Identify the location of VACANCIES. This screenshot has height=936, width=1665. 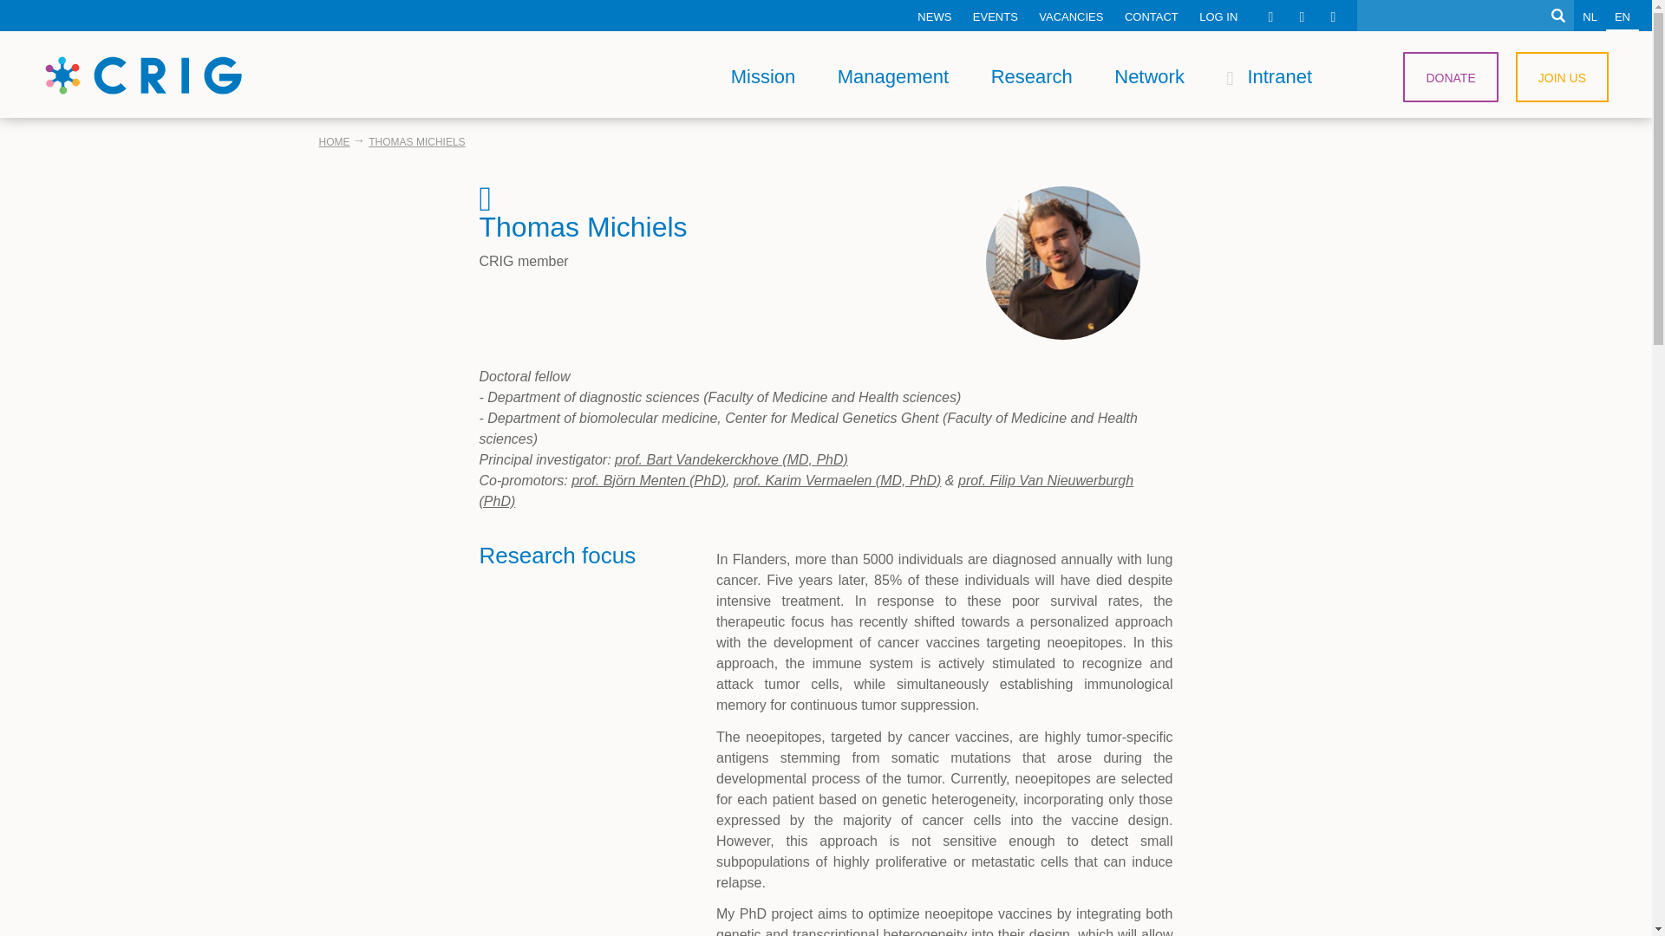
(1071, 15).